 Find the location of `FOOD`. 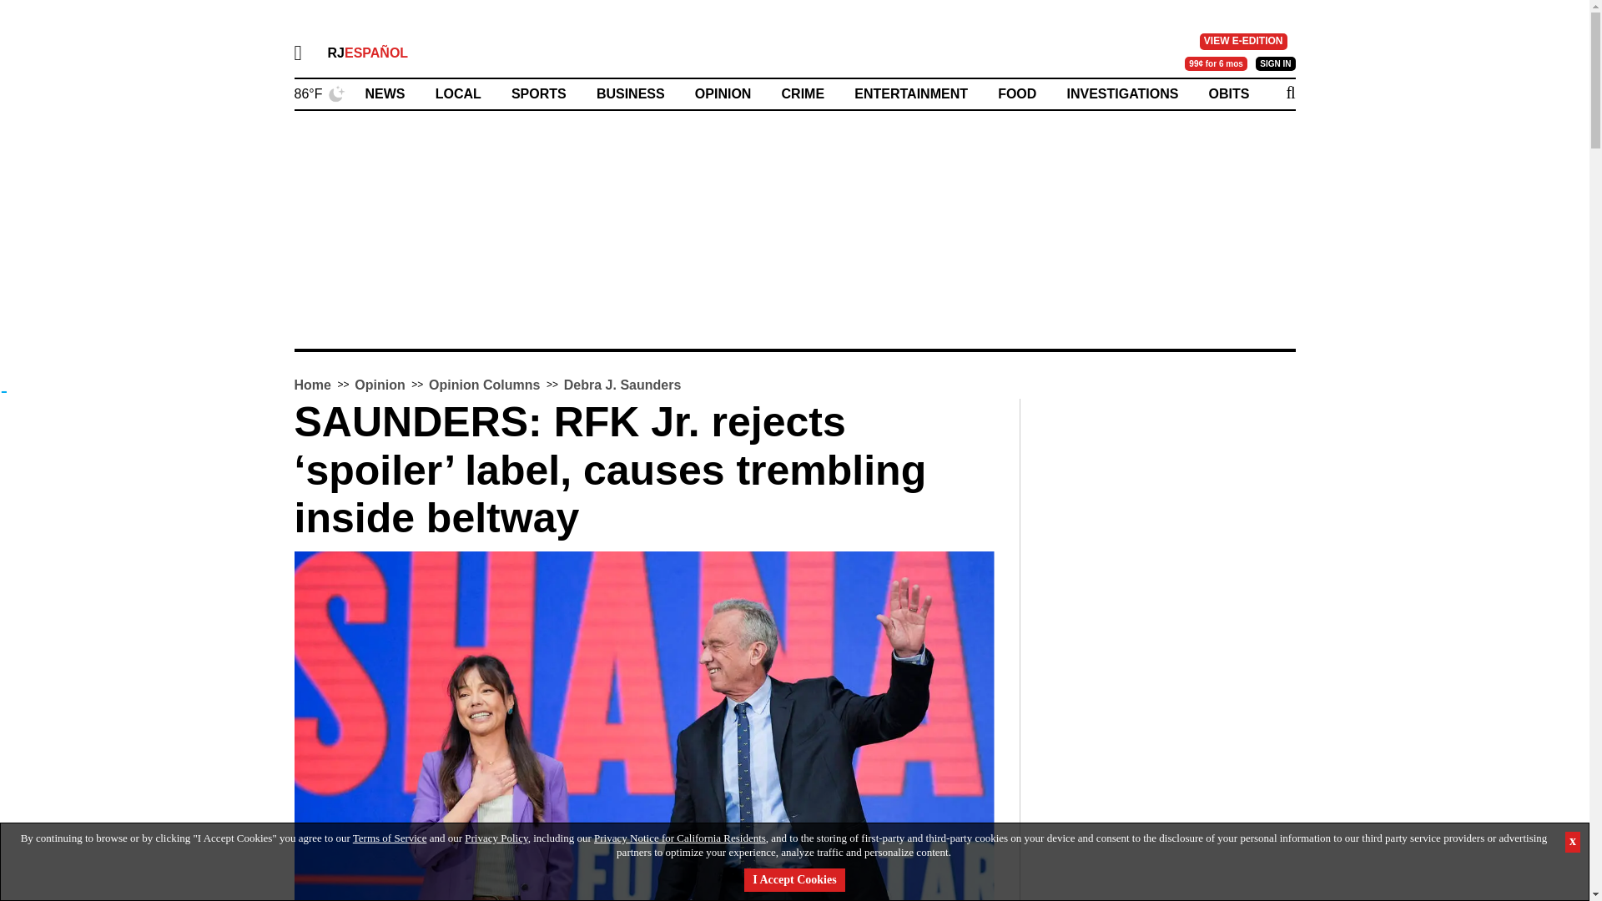

FOOD is located at coordinates (1017, 93).